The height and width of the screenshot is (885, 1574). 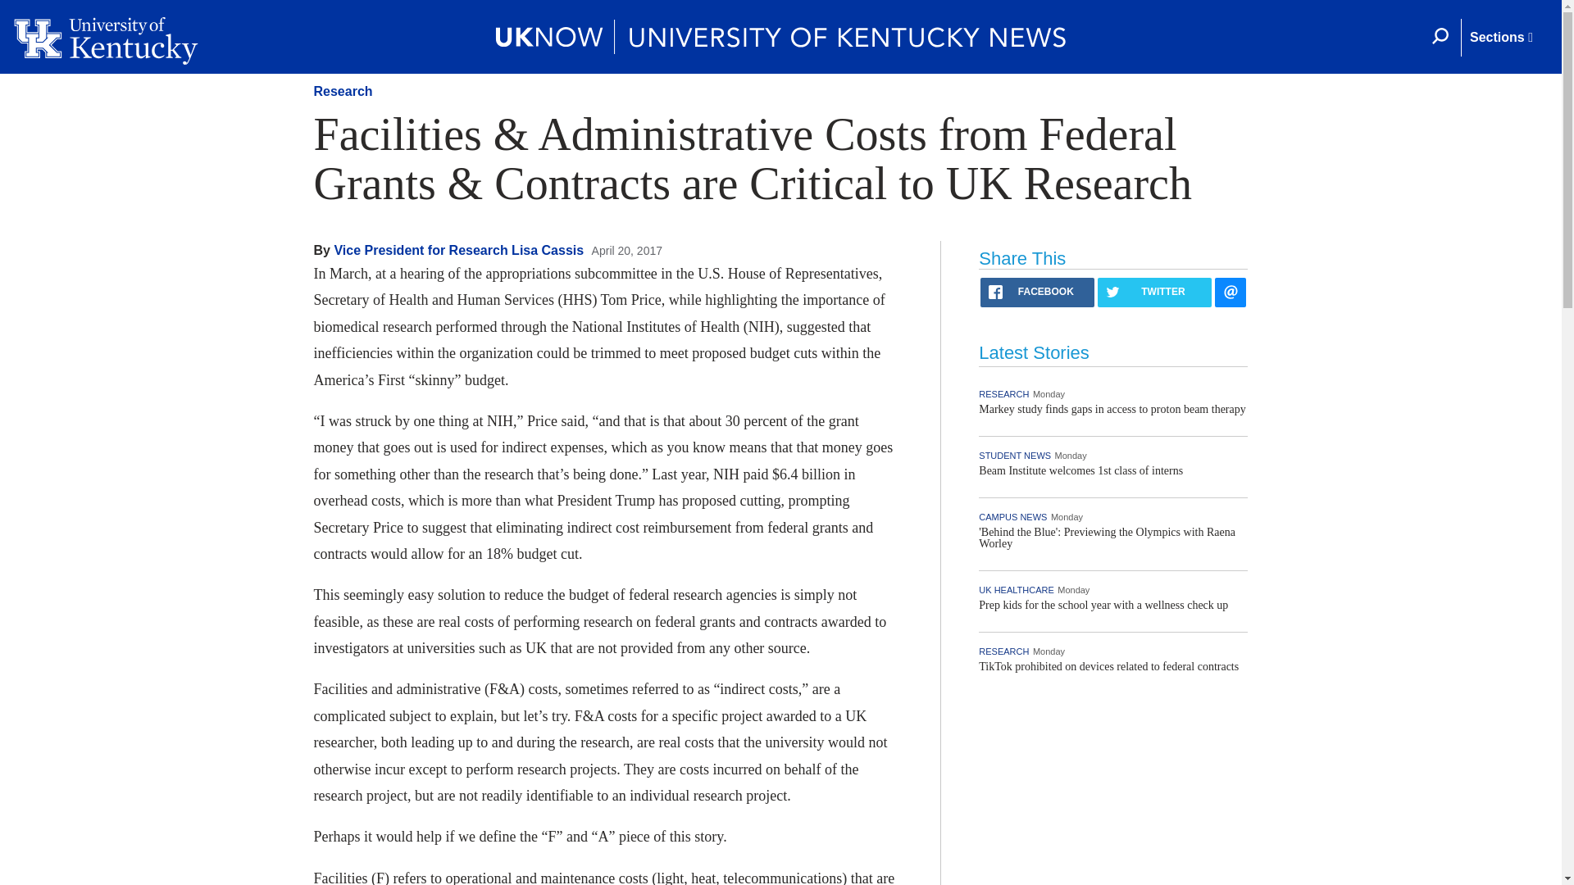 What do you see at coordinates (459, 251) in the screenshot?
I see `Vice President for Research Lisa Cassis` at bounding box center [459, 251].